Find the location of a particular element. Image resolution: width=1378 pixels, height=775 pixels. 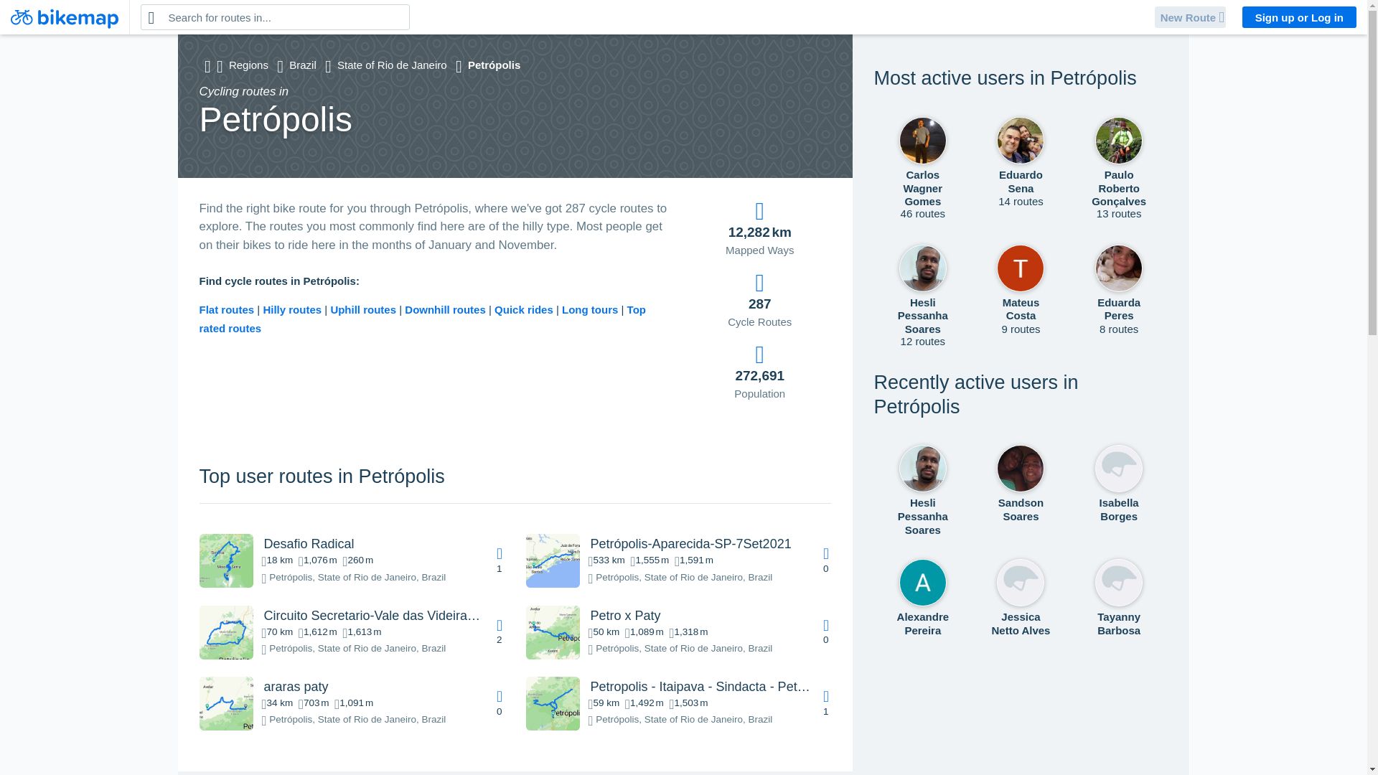

New Route is located at coordinates (1190, 17).